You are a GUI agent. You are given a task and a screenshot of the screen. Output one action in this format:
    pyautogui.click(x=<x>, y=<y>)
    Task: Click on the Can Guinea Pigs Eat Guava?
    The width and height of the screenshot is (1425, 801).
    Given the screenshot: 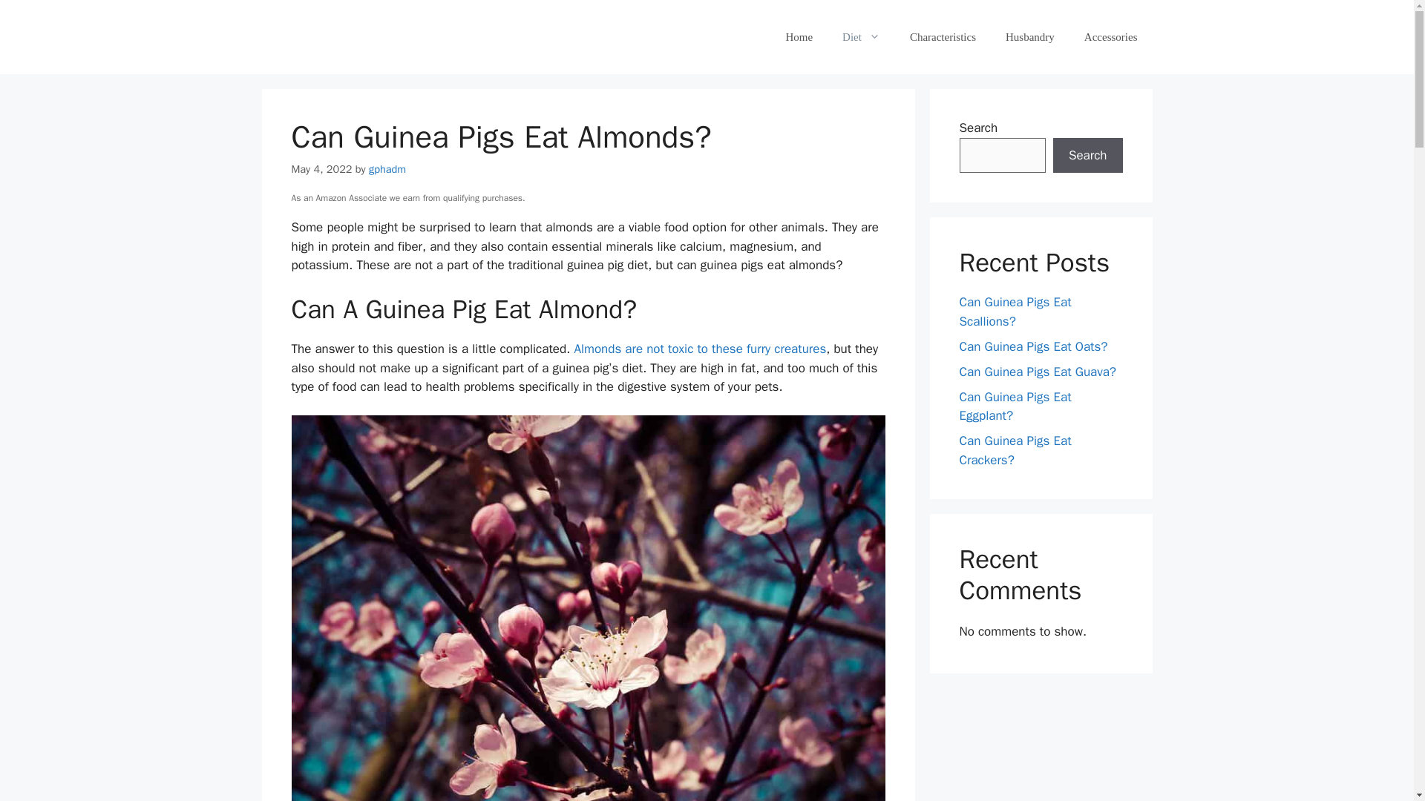 What is the action you would take?
    pyautogui.click(x=1038, y=371)
    